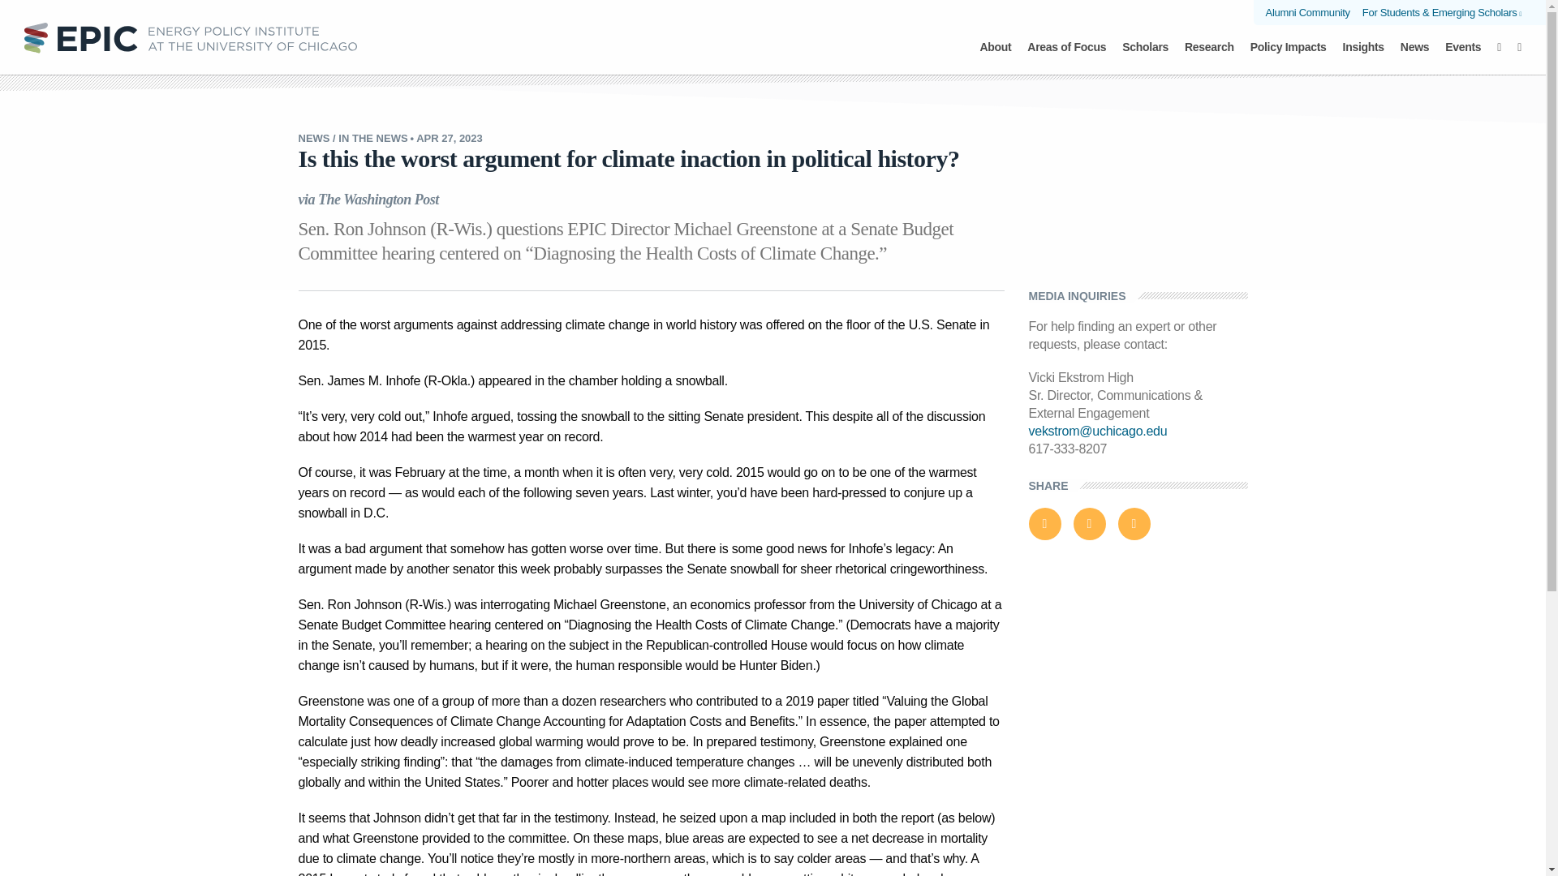  Describe the element at coordinates (1004, 42) in the screenshot. I see `Contact` at that location.